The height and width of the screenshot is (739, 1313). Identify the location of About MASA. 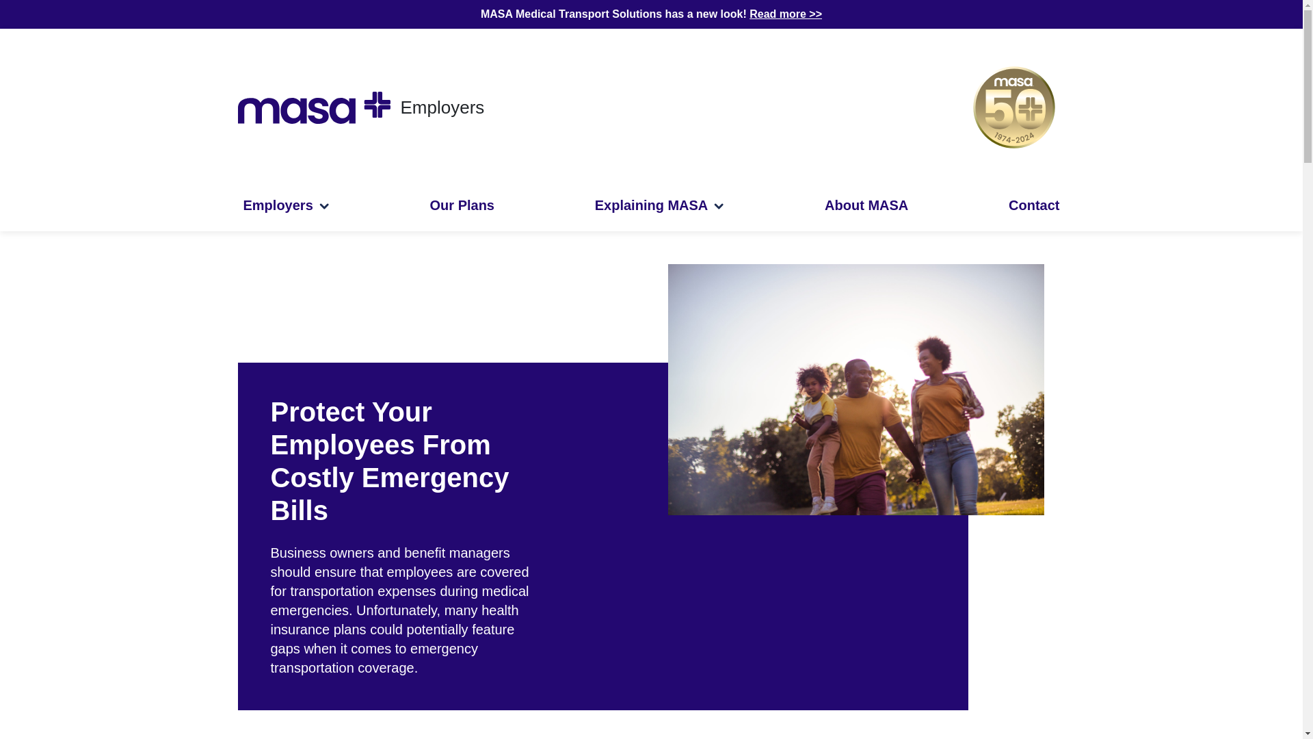
(866, 205).